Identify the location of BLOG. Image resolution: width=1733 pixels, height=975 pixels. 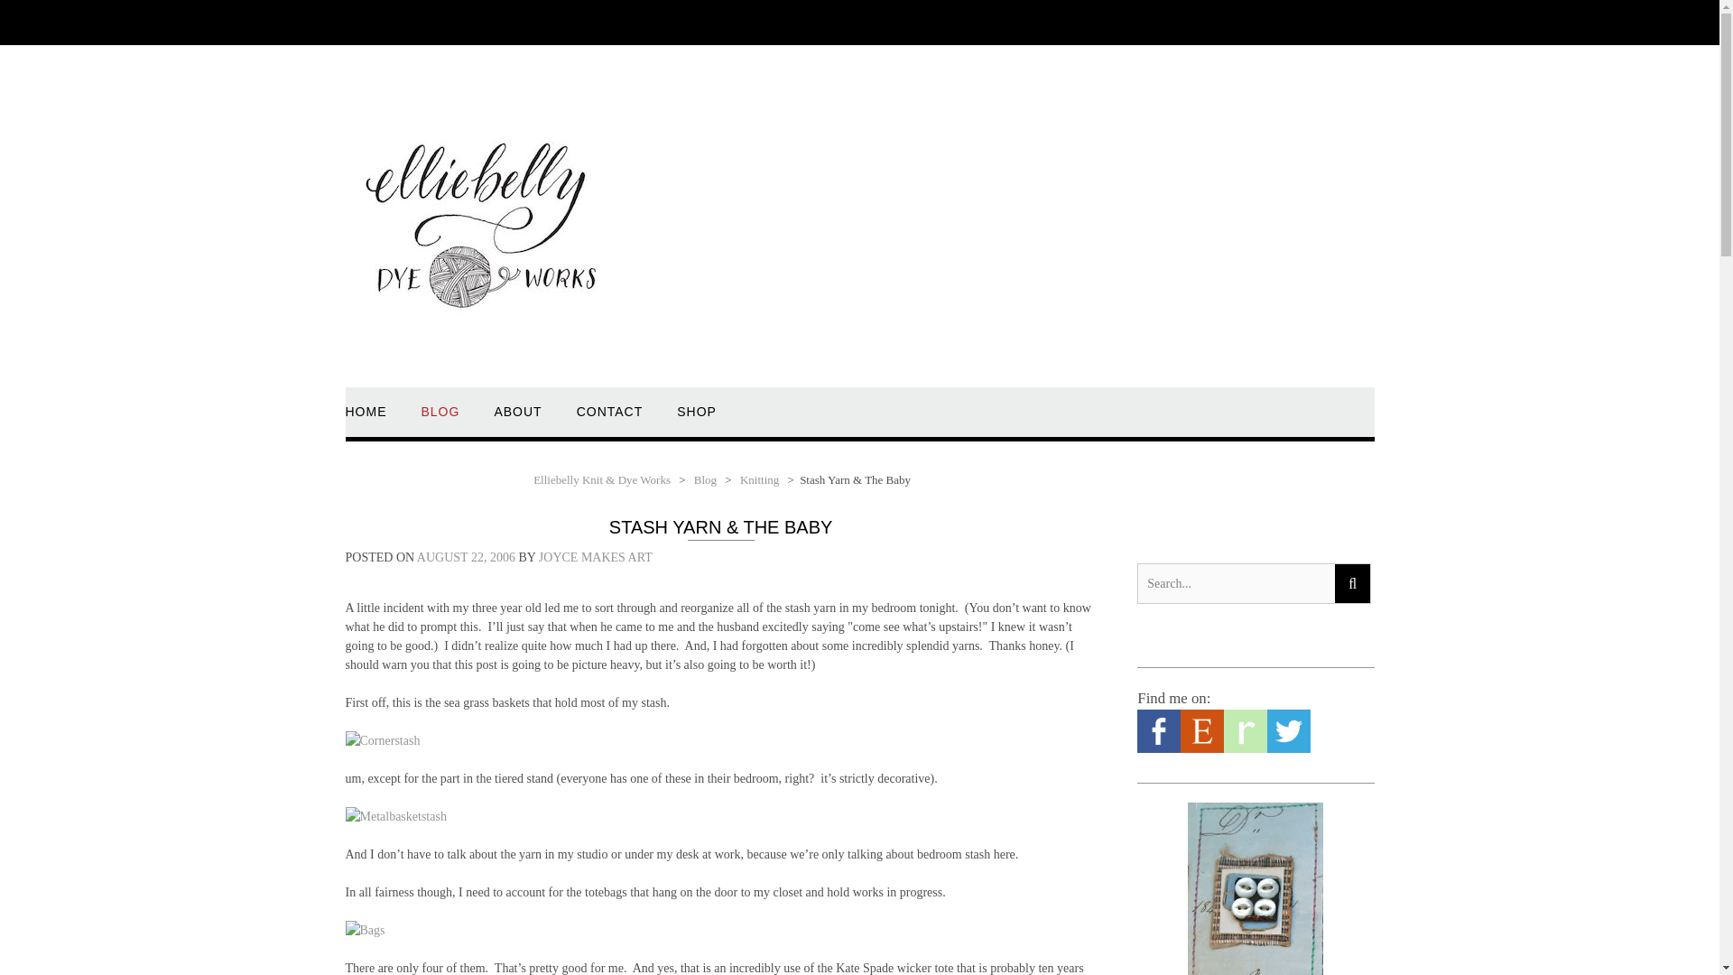
(440, 420).